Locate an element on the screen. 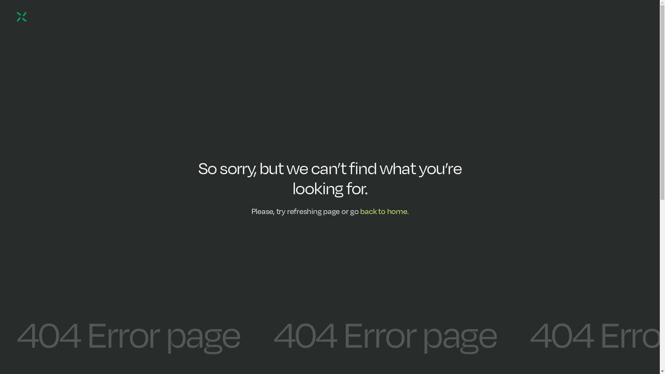 The width and height of the screenshot is (665, 374). back to home. is located at coordinates (384, 211).